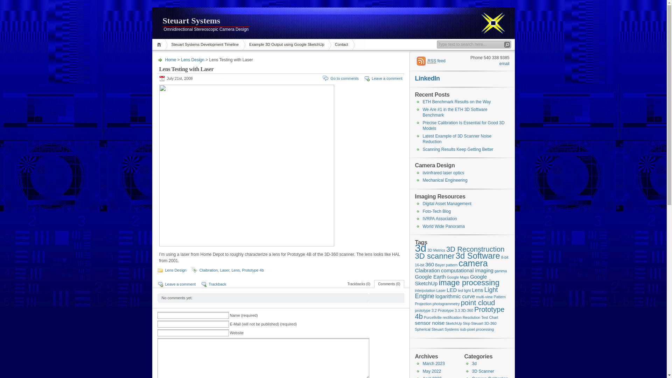  What do you see at coordinates (464, 290) in the screenshot?
I see `led light` at bounding box center [464, 290].